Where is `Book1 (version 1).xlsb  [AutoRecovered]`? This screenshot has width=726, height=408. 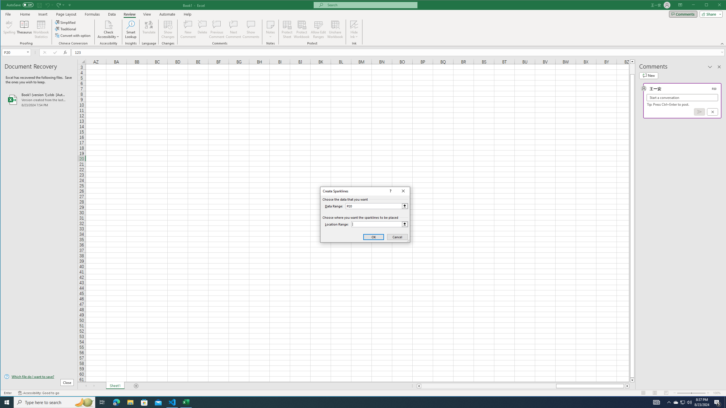
Book1 (version 1).xlsb  [AutoRecovered] is located at coordinates (39, 100).